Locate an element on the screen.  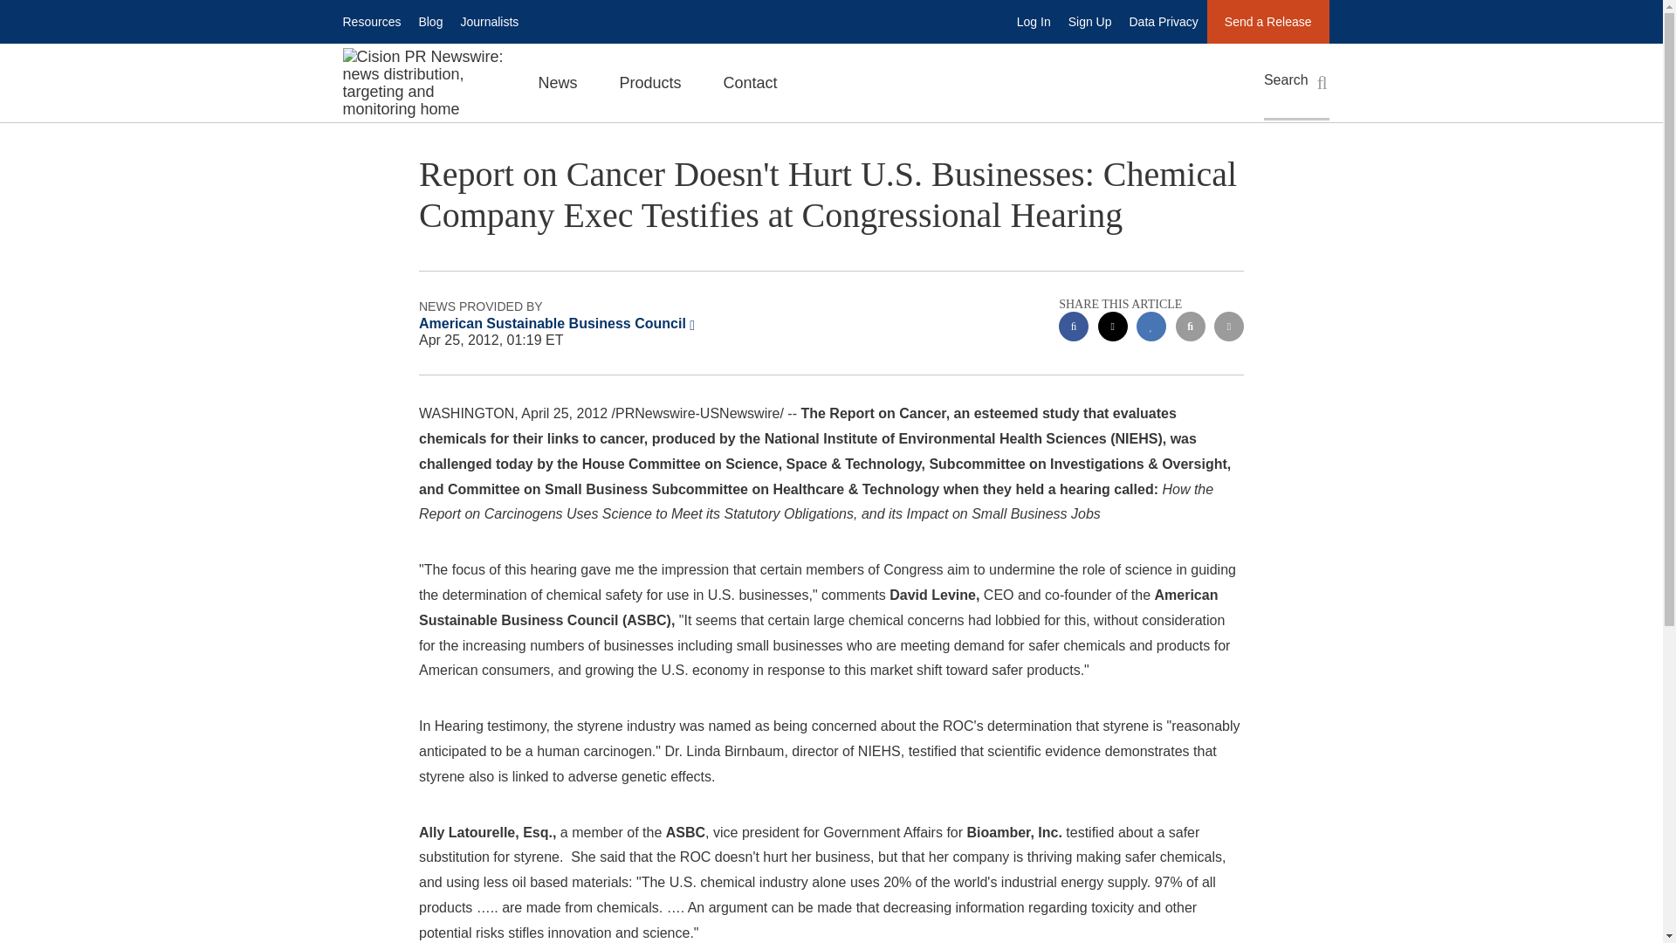
Sign Up is located at coordinates (1089, 21).